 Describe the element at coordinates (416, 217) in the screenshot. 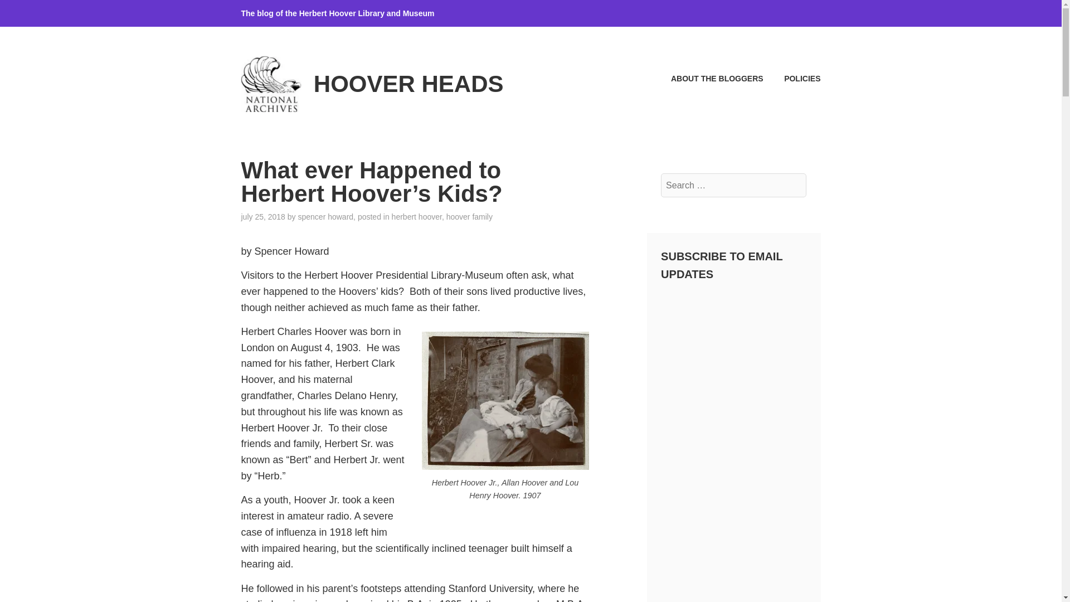

I see `herbert hoover` at that location.